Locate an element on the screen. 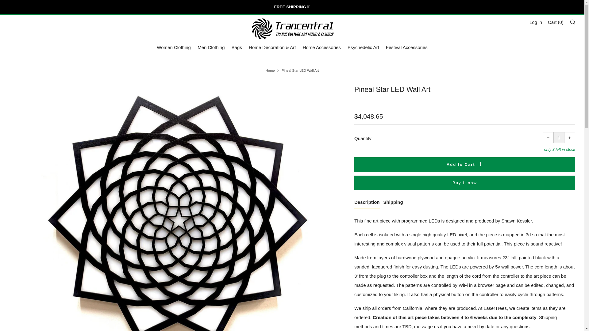  Women Clothing is located at coordinates (174, 47).